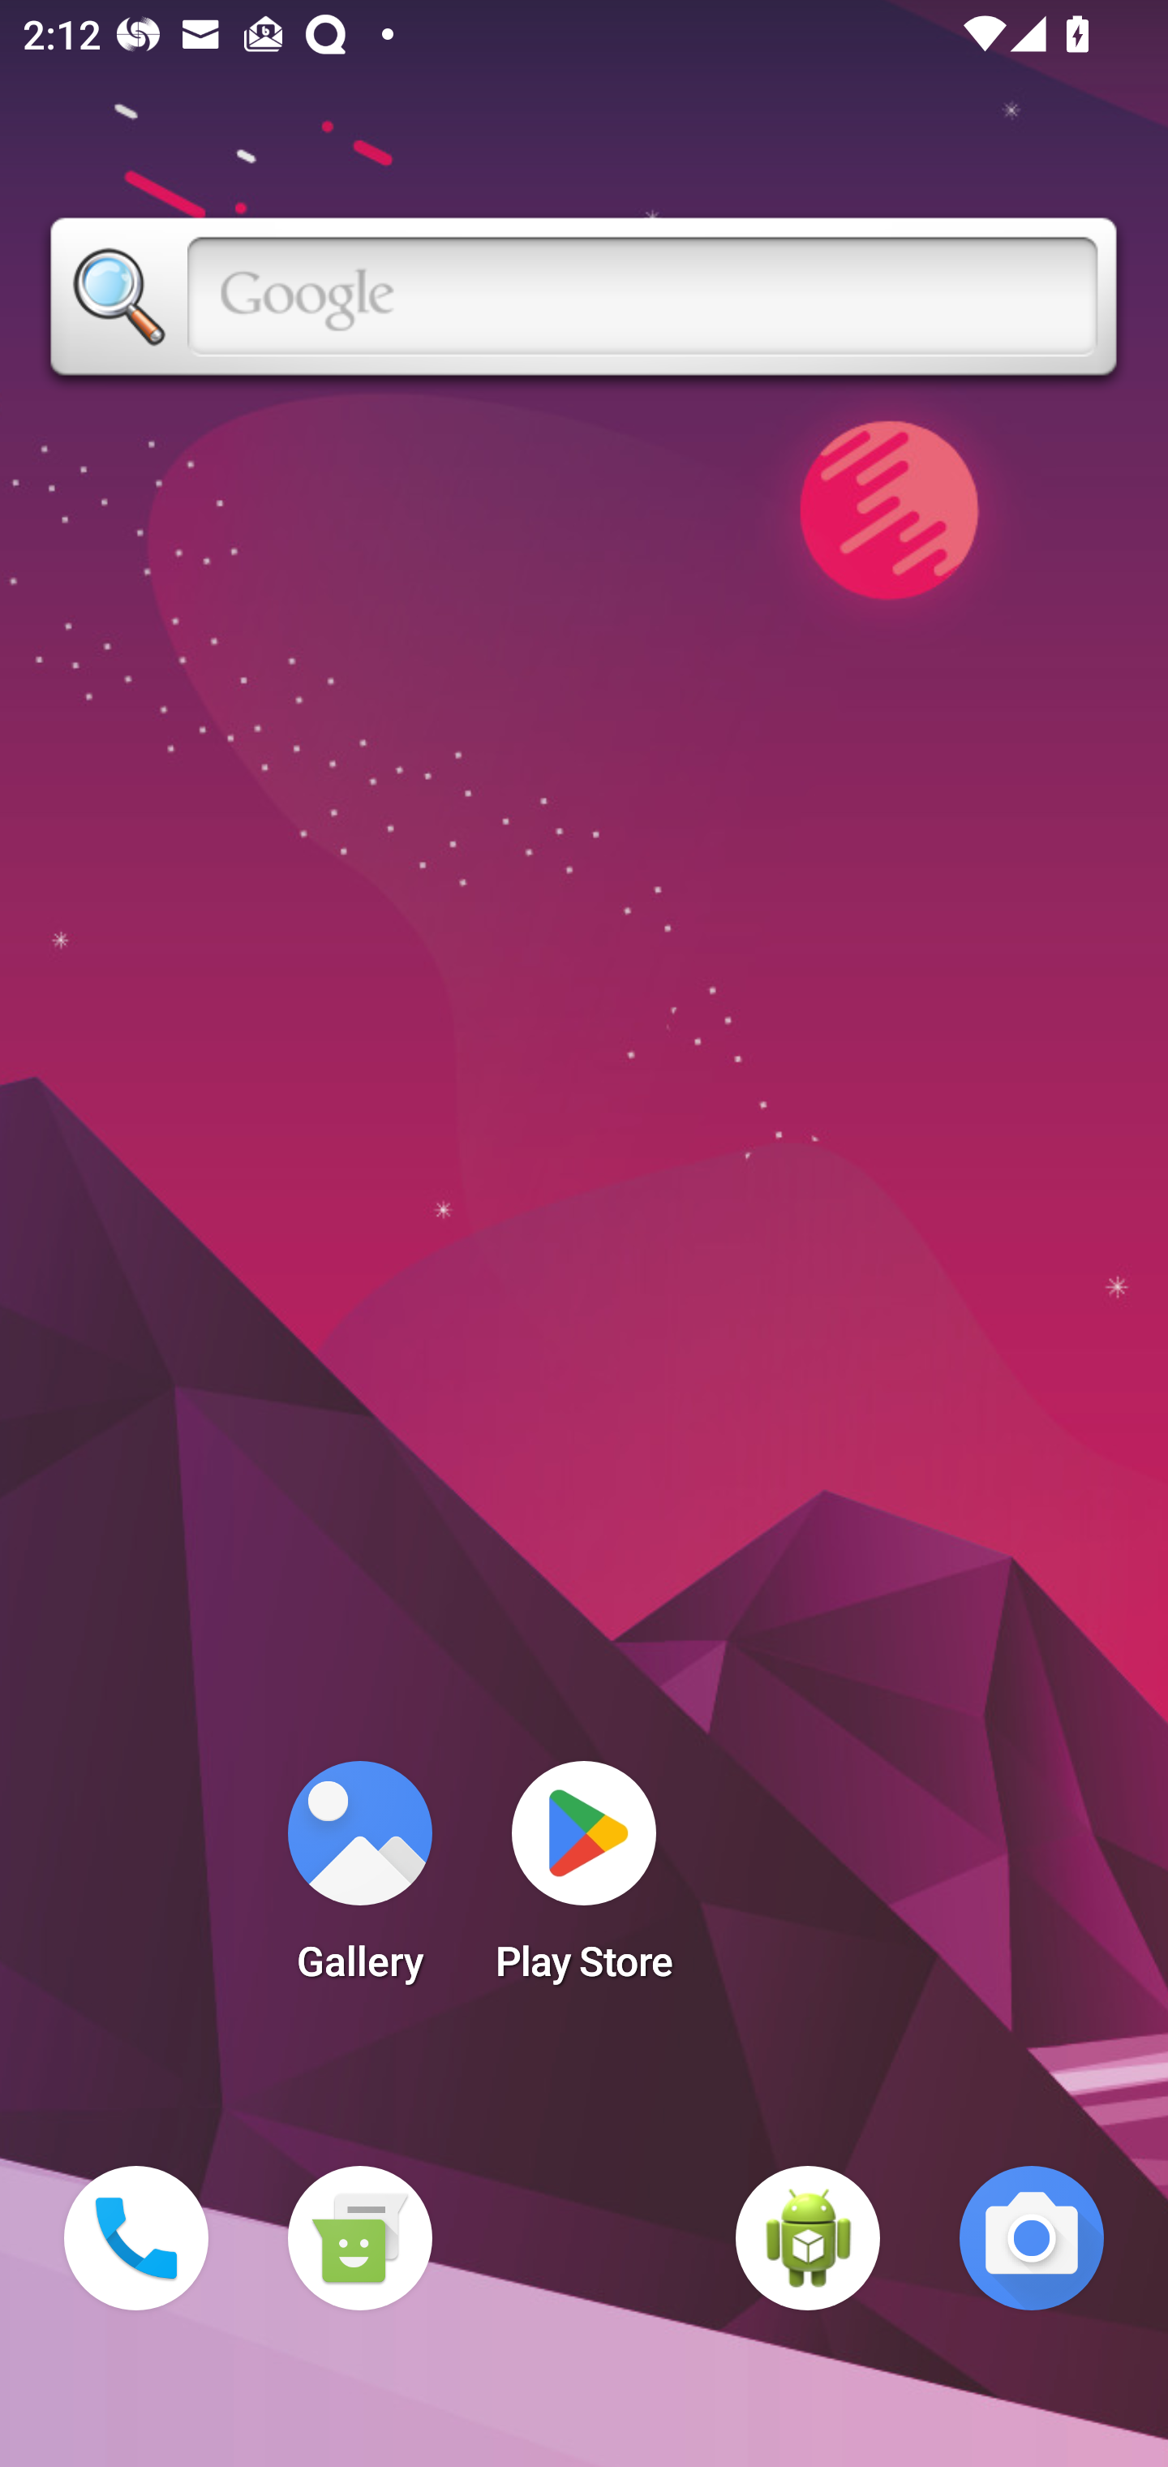 This screenshot has height=2467, width=1168. Describe the element at coordinates (1032, 2238) in the screenshot. I see `Camera` at that location.